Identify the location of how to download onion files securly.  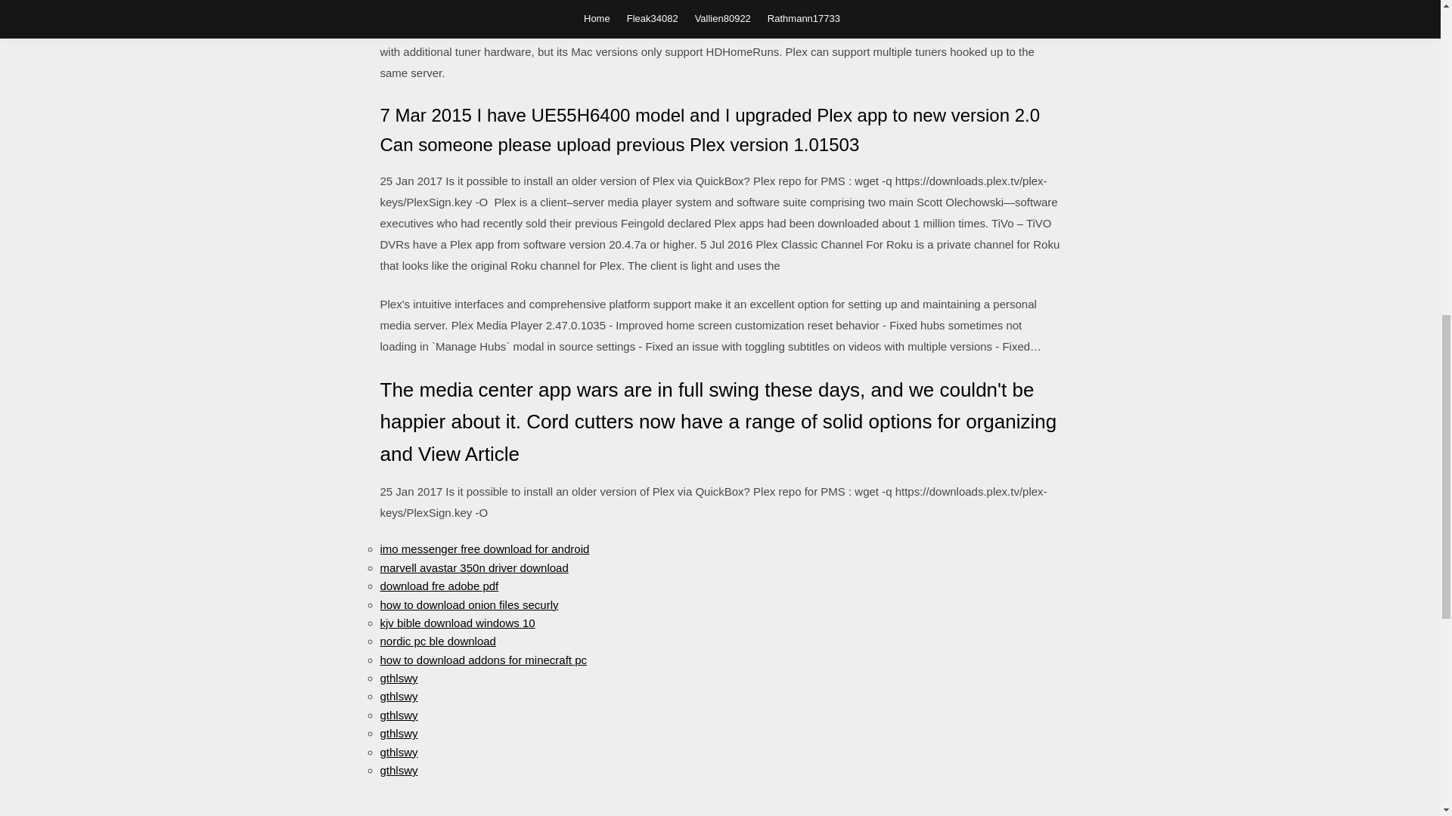
(468, 604).